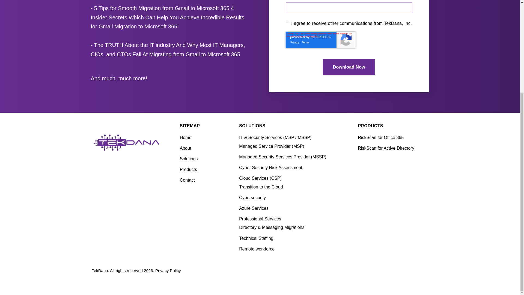 The height and width of the screenshot is (295, 524). I want to click on Download Now, so click(349, 67).